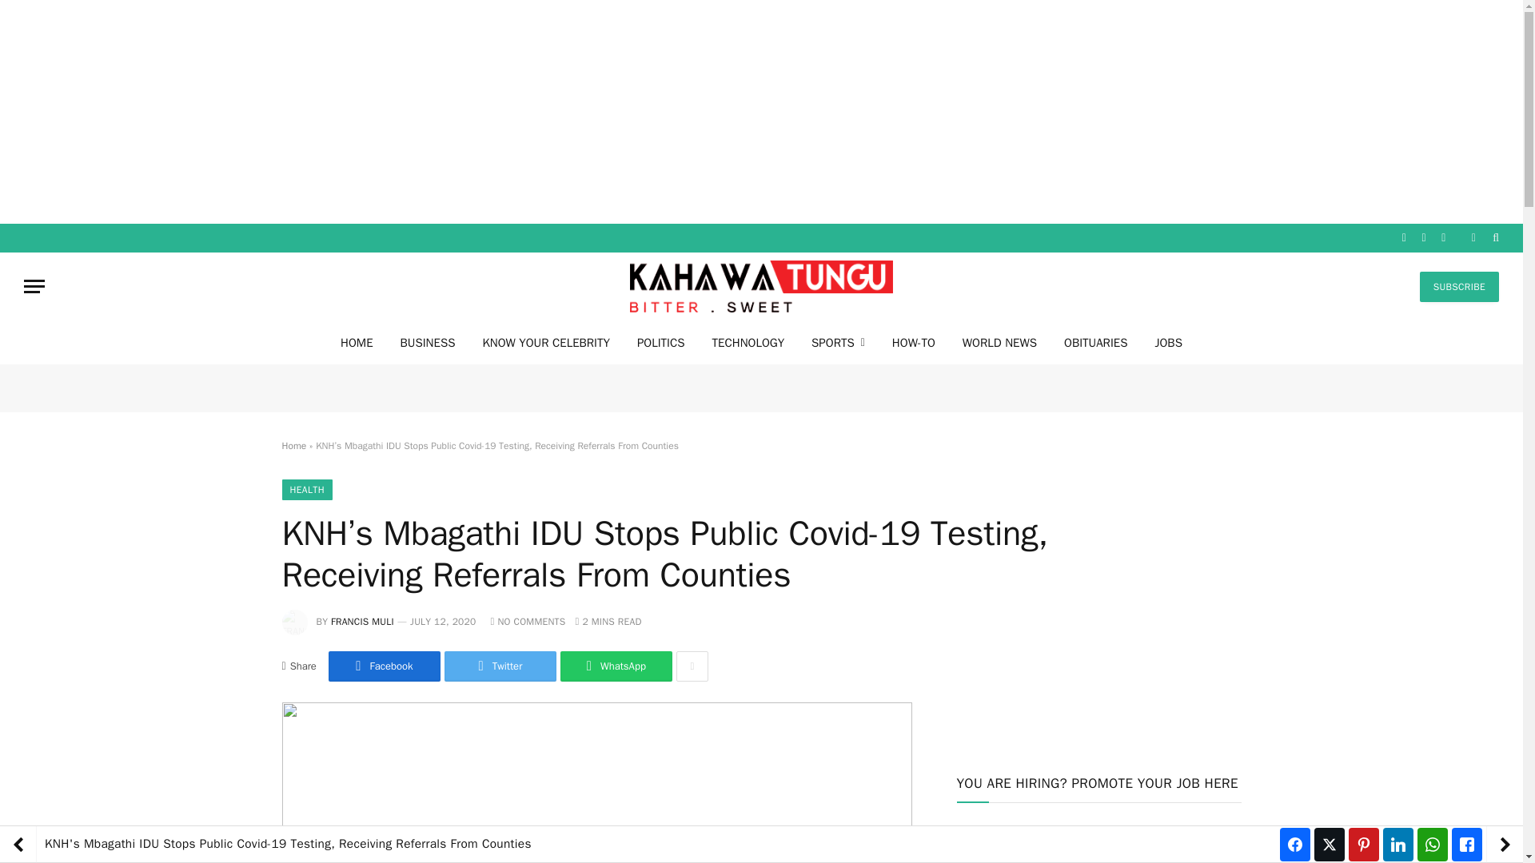 The width and height of the screenshot is (1535, 863). I want to click on Share on WhatsApp, so click(616, 666).